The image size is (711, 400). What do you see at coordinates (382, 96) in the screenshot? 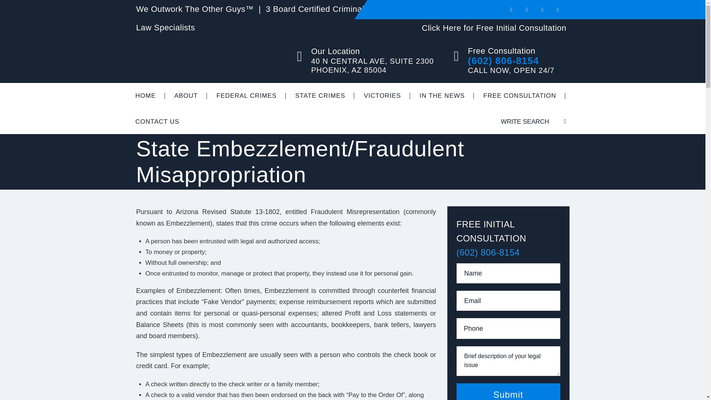
I see `VICTORIES` at bounding box center [382, 96].